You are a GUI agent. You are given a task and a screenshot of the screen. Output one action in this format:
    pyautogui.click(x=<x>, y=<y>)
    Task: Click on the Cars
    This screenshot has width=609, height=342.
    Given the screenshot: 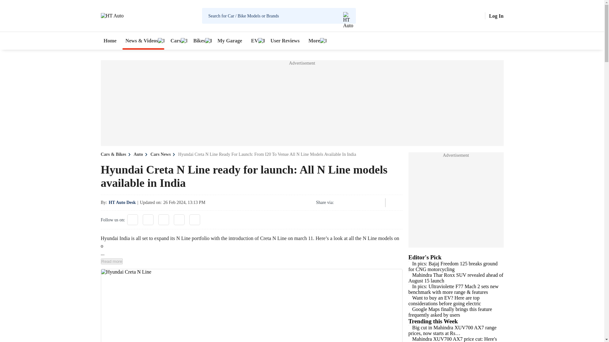 What is the action you would take?
    pyautogui.click(x=177, y=41)
    